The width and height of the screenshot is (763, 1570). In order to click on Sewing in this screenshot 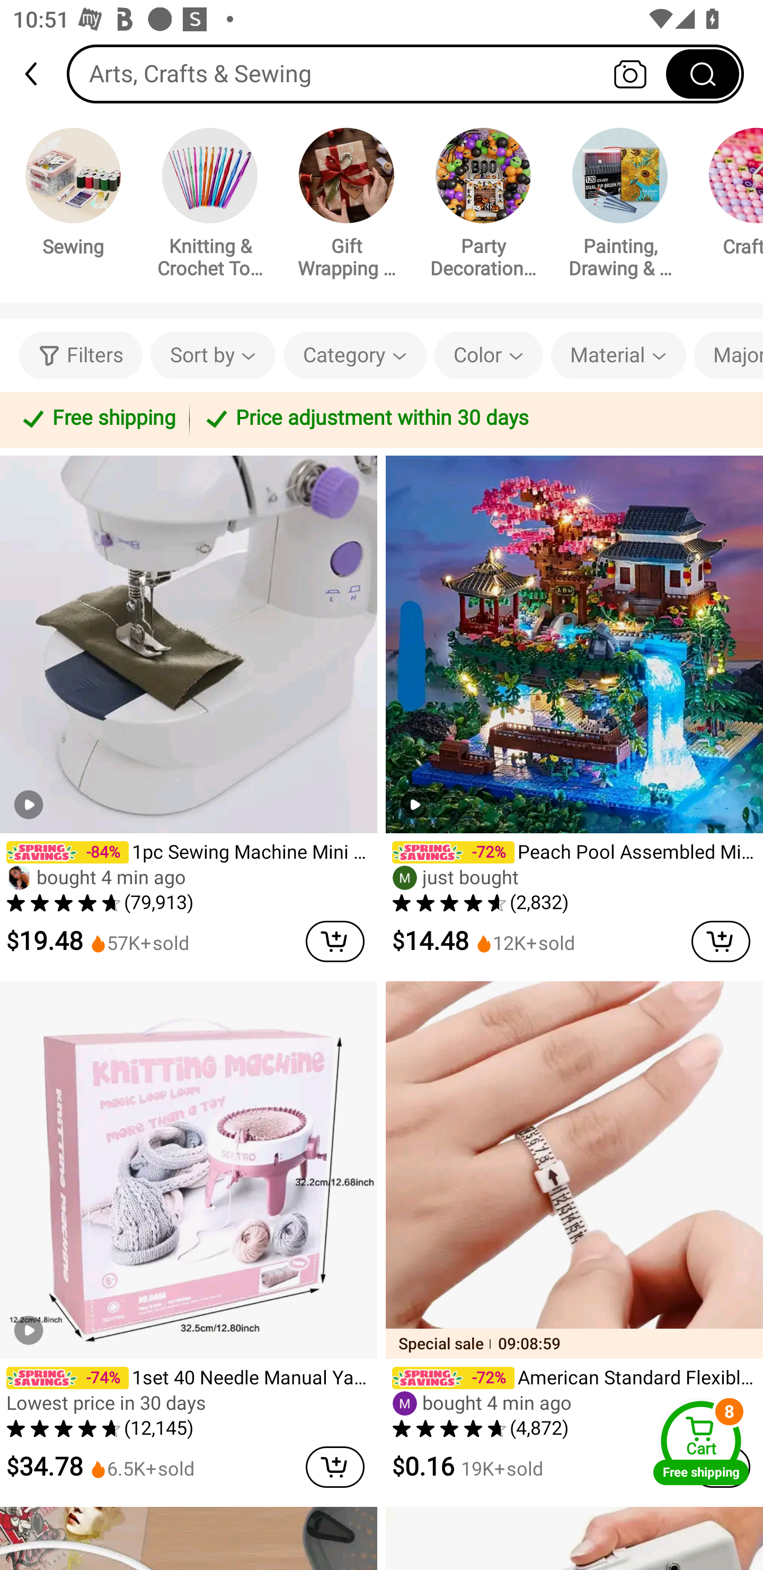, I will do `click(73, 195)`.